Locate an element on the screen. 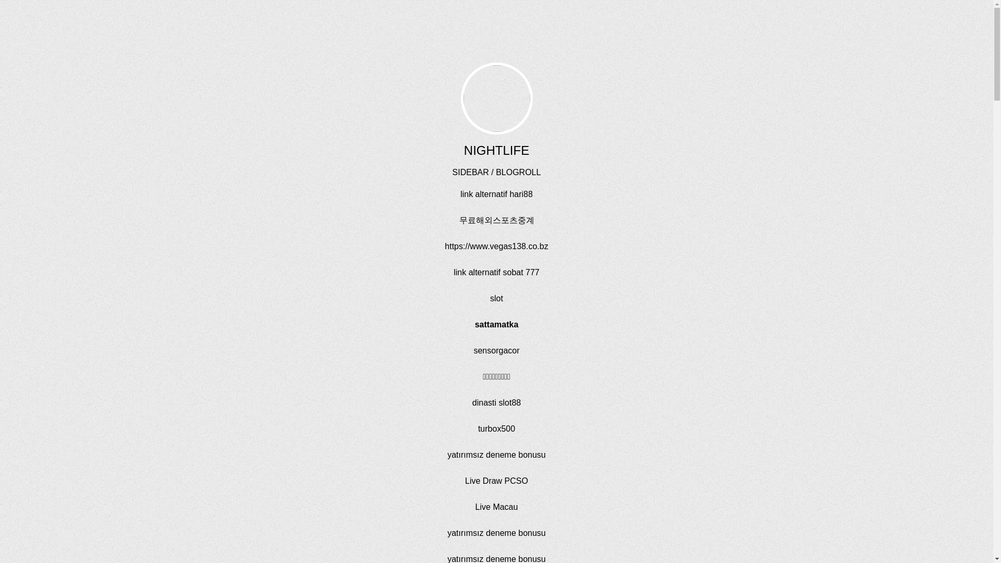 The height and width of the screenshot is (563, 1001). sattamatka is located at coordinates (496, 324).